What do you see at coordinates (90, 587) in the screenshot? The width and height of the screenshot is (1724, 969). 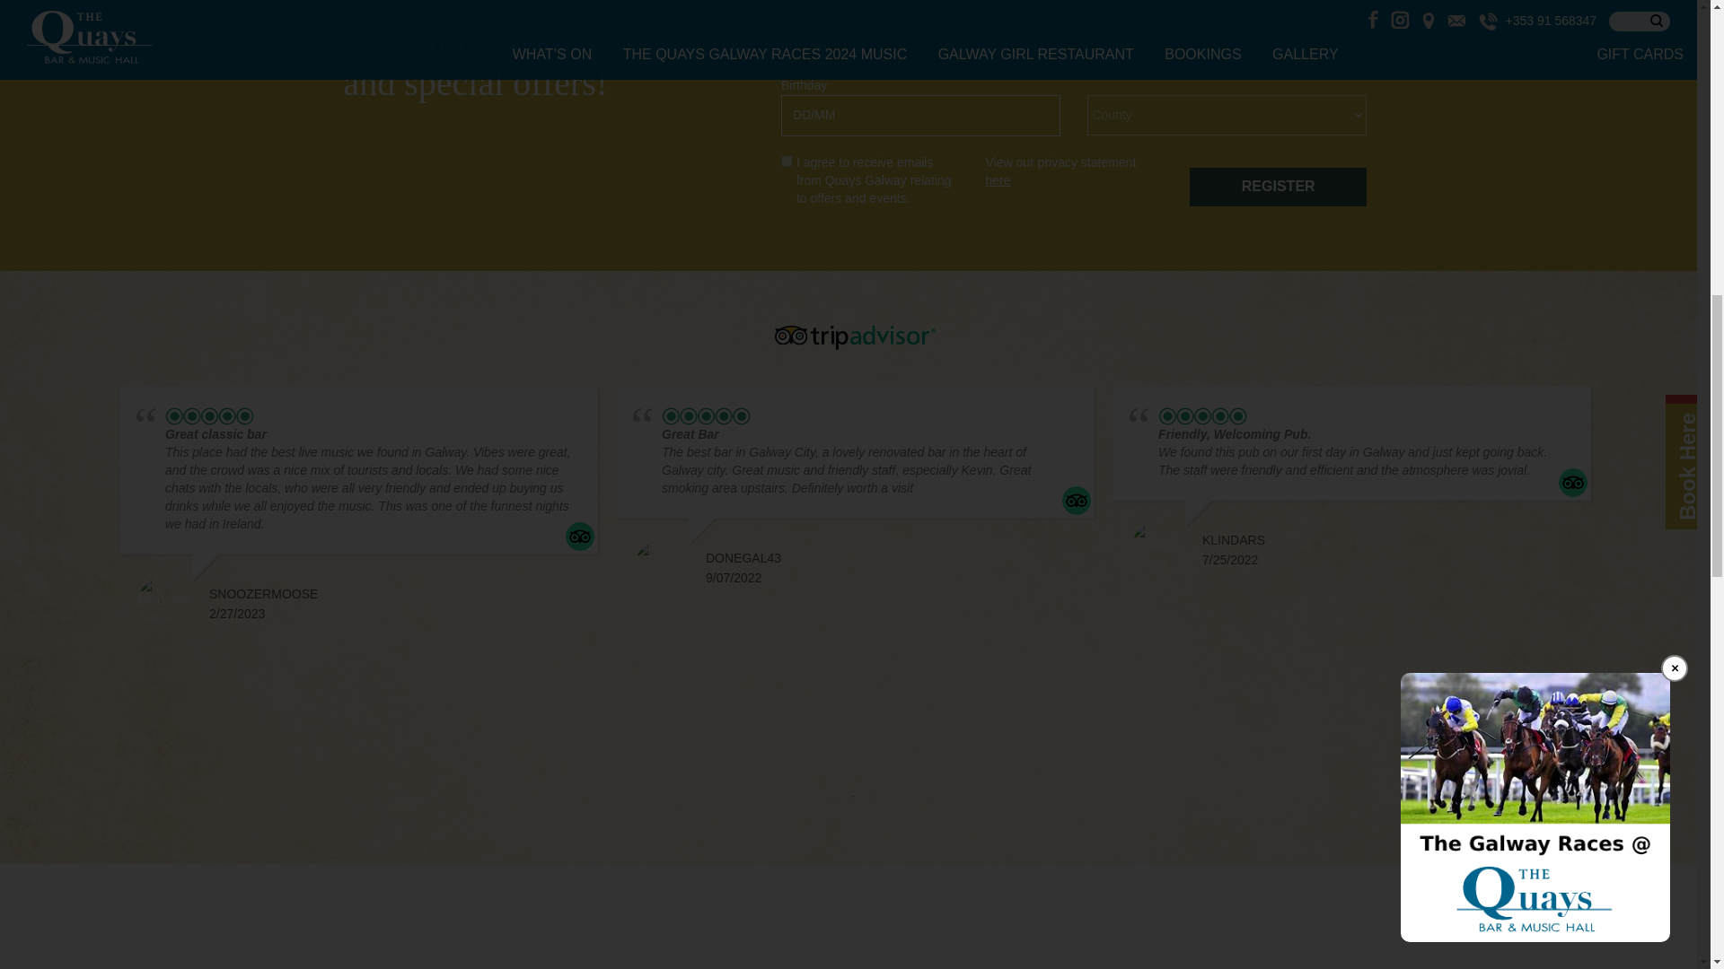 I see `Previous` at bounding box center [90, 587].